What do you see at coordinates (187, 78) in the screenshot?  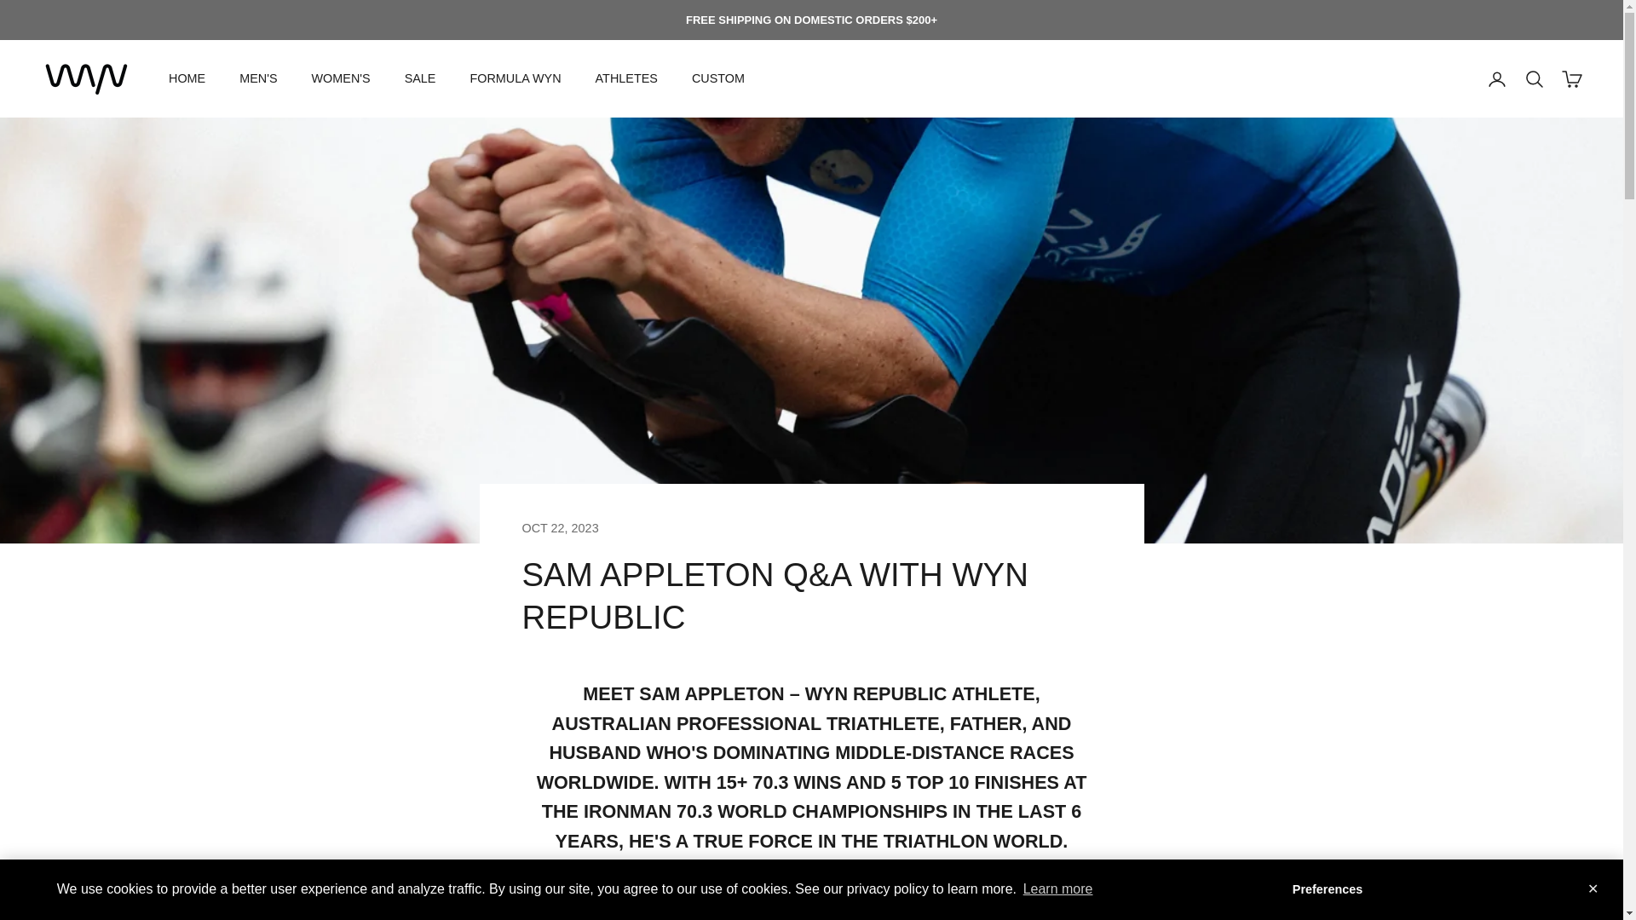 I see `HOME` at bounding box center [187, 78].